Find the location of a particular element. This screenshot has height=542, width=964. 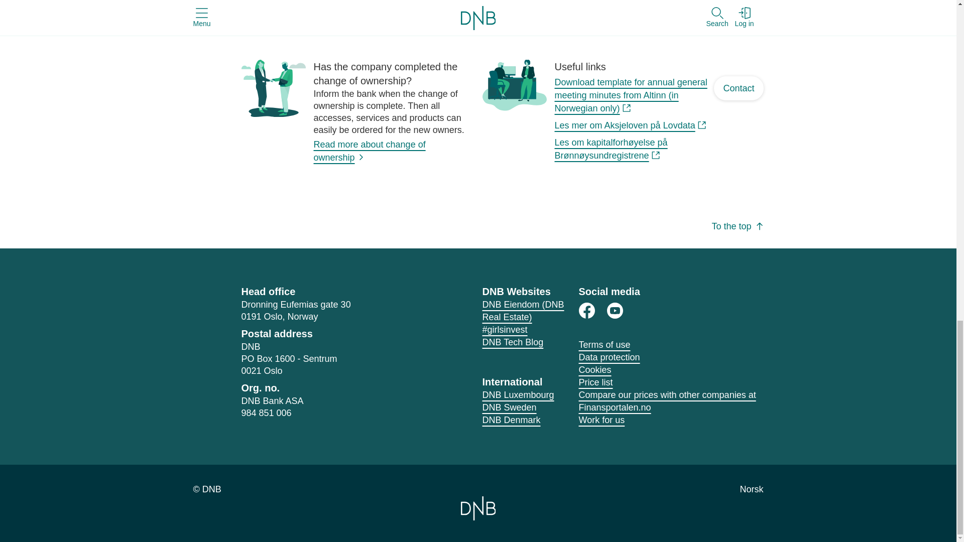

Opens a new window is located at coordinates (631, 95).